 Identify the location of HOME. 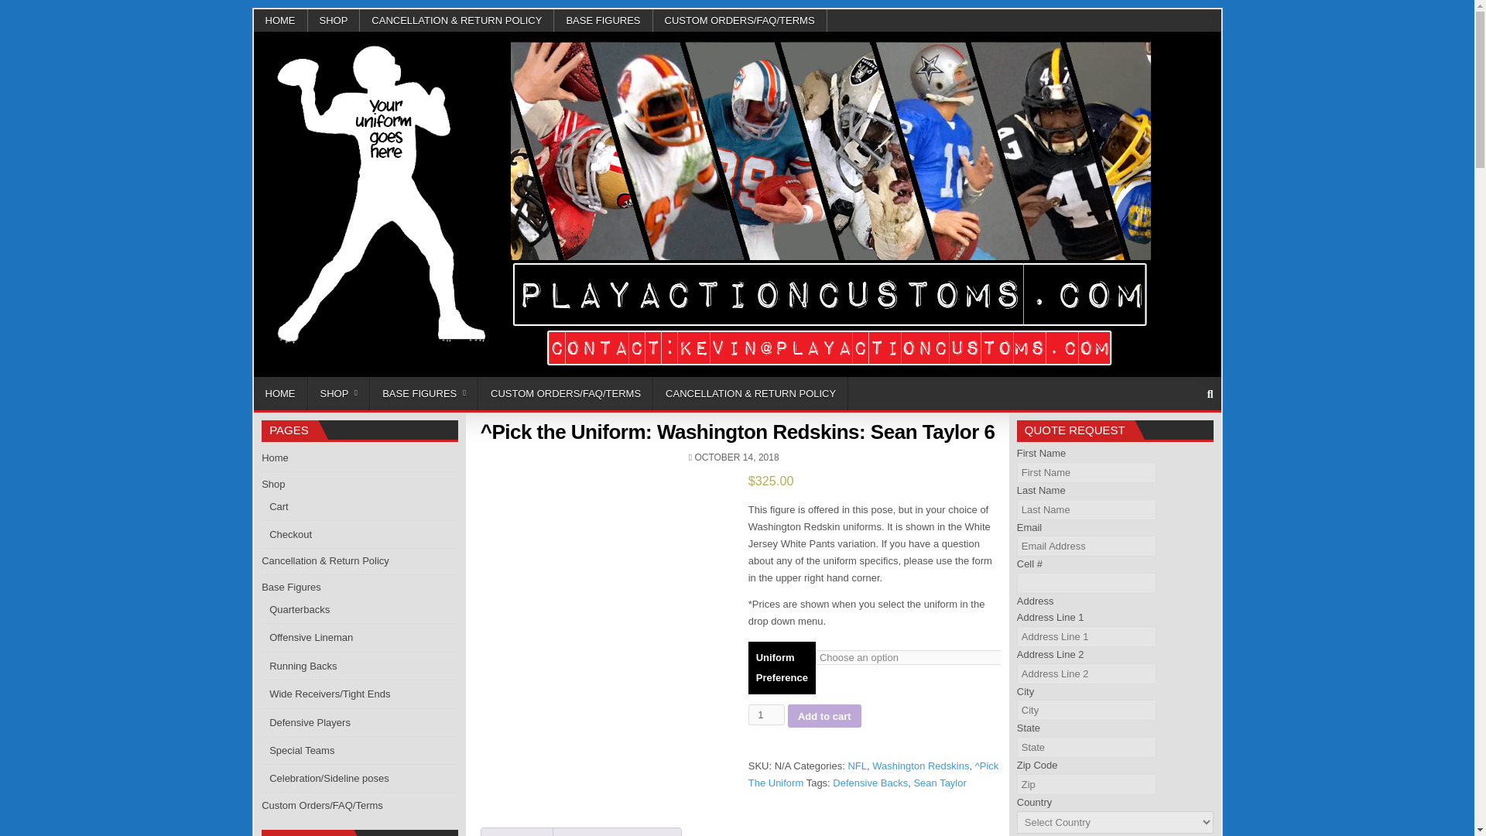
(280, 20).